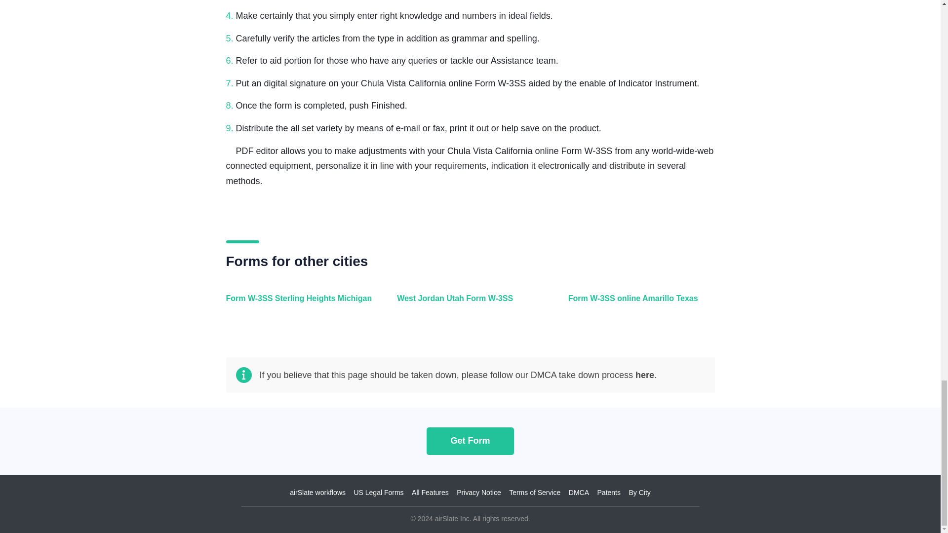 The image size is (948, 533). I want to click on Form W-3SS online Amarillo Texas, so click(639, 304).